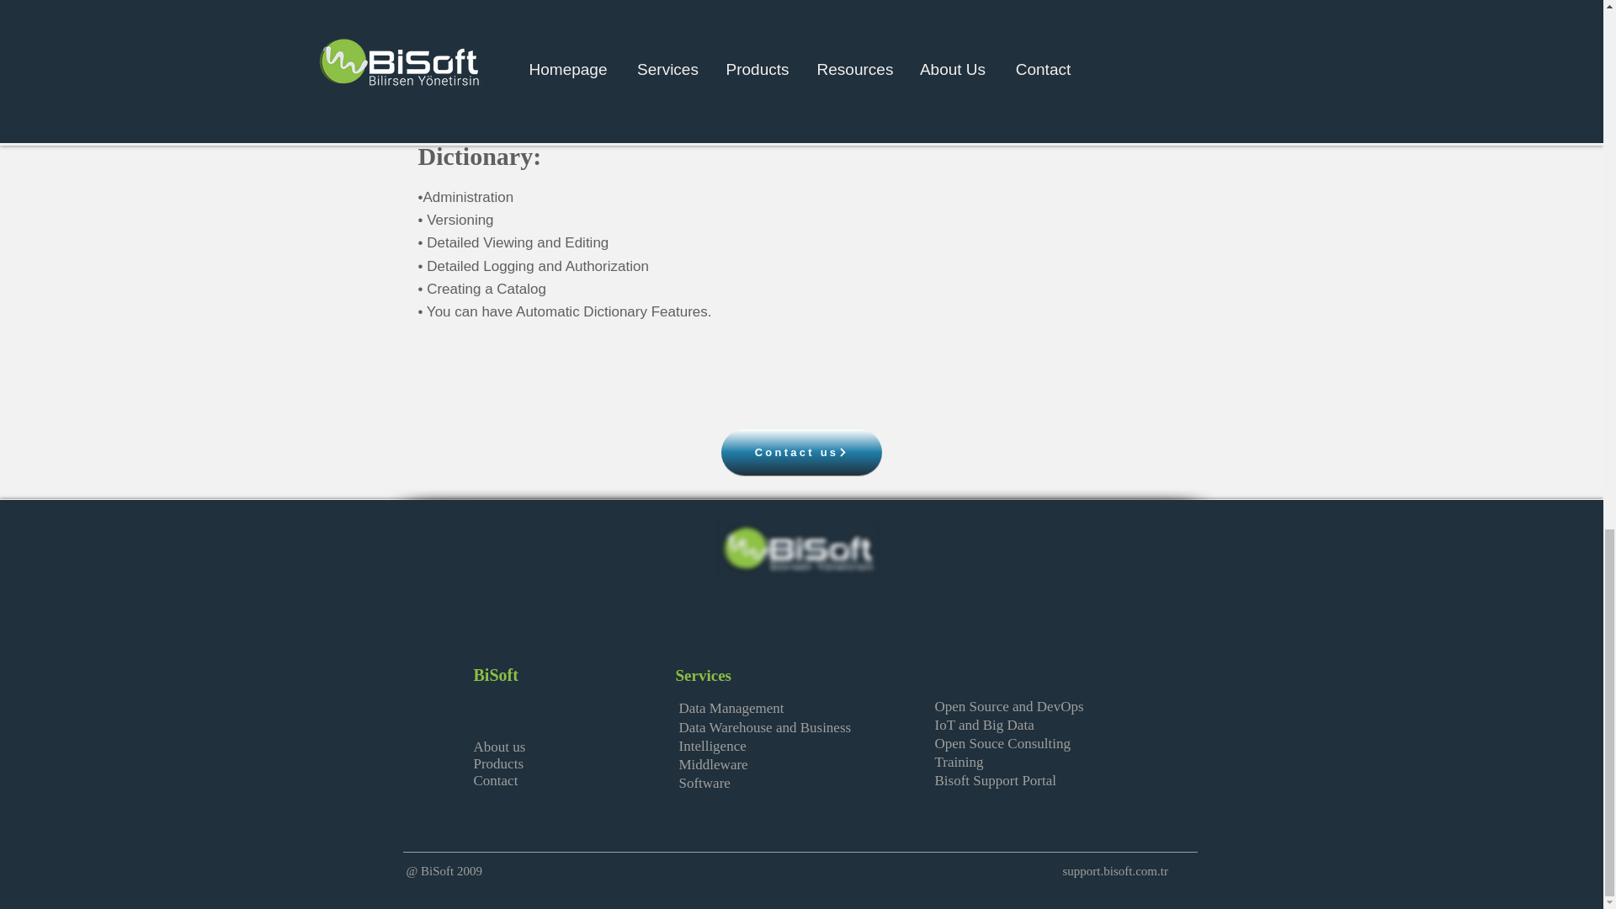  I want to click on support.bisoft.com.tr, so click(1114, 871).